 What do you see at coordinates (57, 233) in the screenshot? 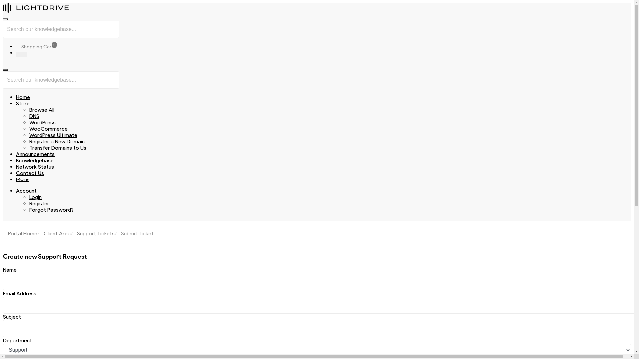
I see `Client Area` at bounding box center [57, 233].